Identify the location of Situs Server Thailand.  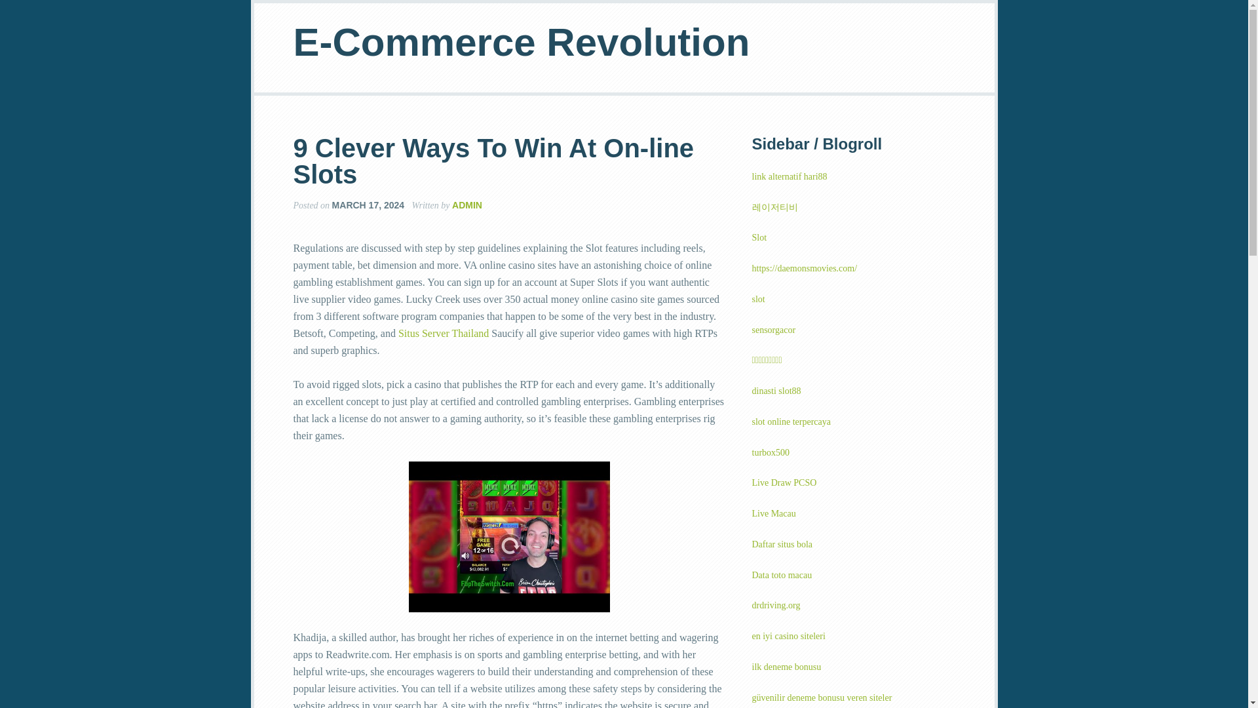
(444, 333).